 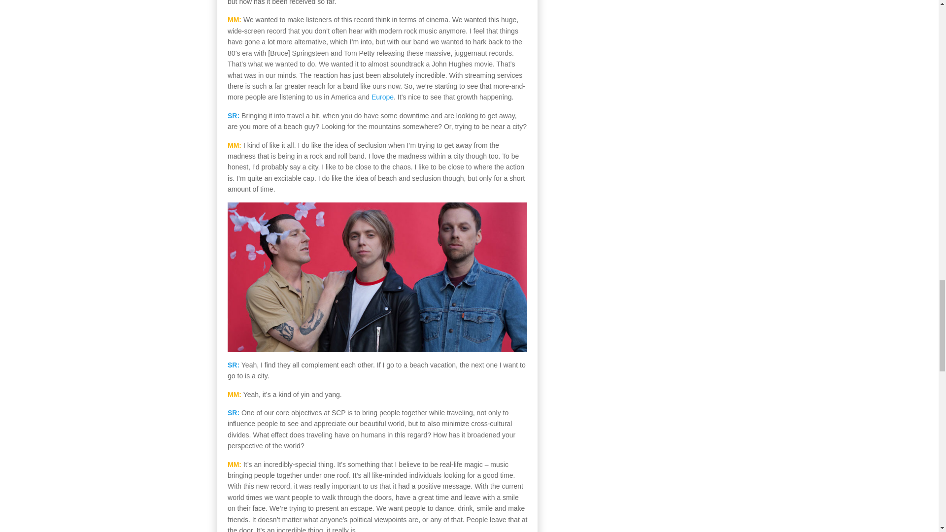 What do you see at coordinates (234, 365) in the screenshot?
I see `SR:` at bounding box center [234, 365].